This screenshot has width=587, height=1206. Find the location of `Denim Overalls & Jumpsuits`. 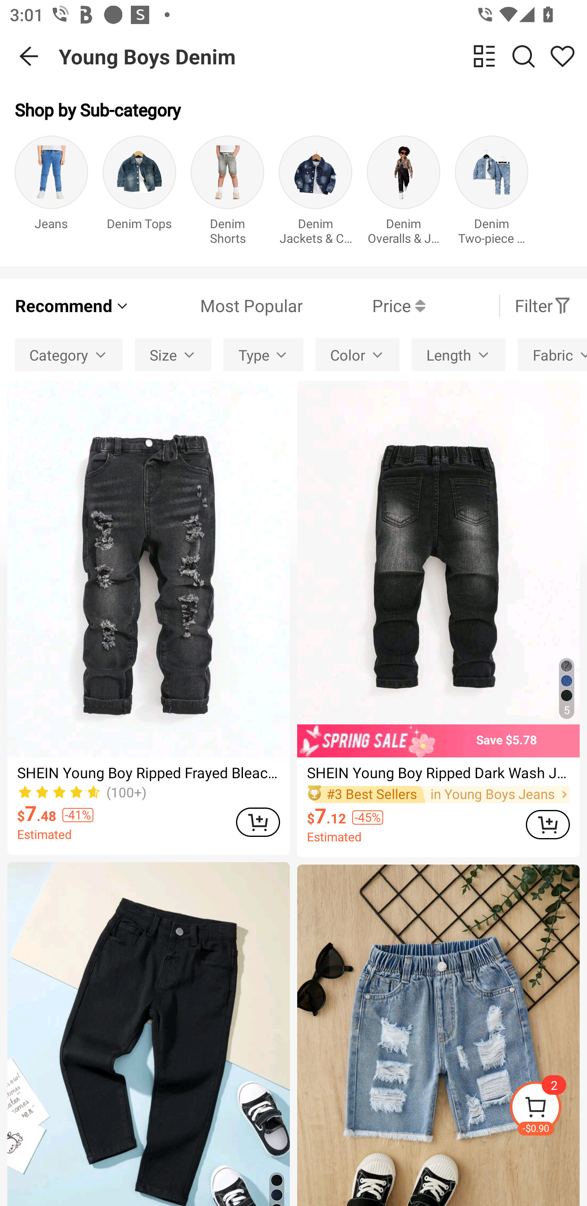

Denim Overalls & Jumpsuits is located at coordinates (404, 193).